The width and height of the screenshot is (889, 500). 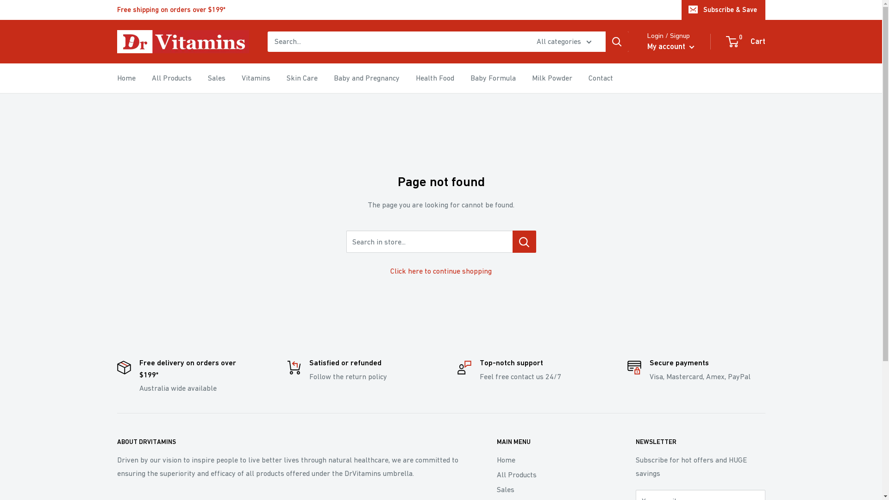 What do you see at coordinates (441, 271) in the screenshot?
I see `Click here to continue shopping` at bounding box center [441, 271].